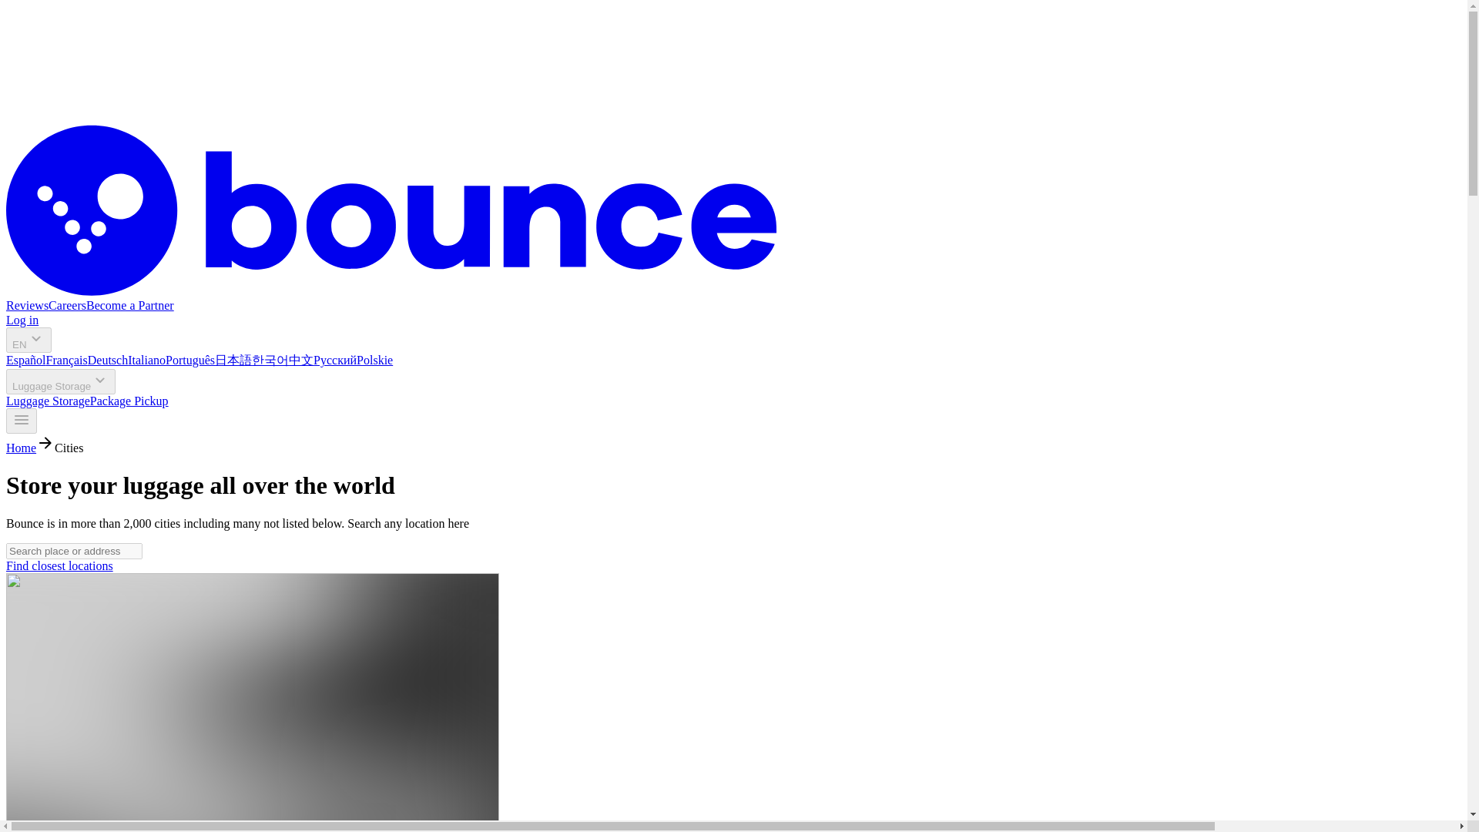 Image resolution: width=1479 pixels, height=832 pixels. What do you see at coordinates (107, 361) in the screenshot?
I see `Deutsch` at bounding box center [107, 361].